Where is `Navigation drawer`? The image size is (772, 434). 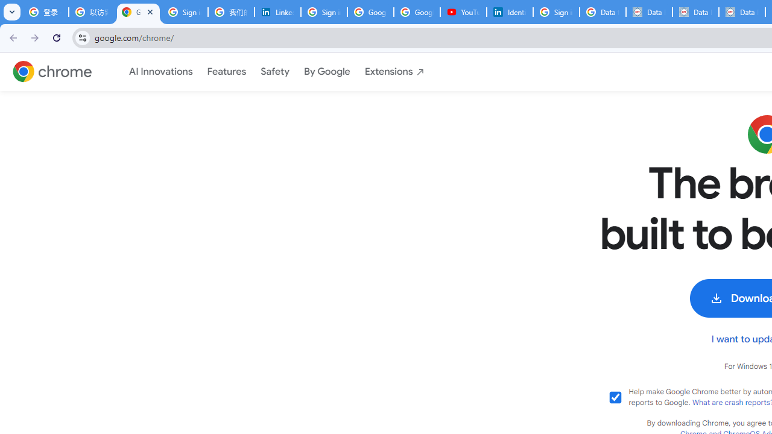
Navigation drawer is located at coordinates (277, 72).